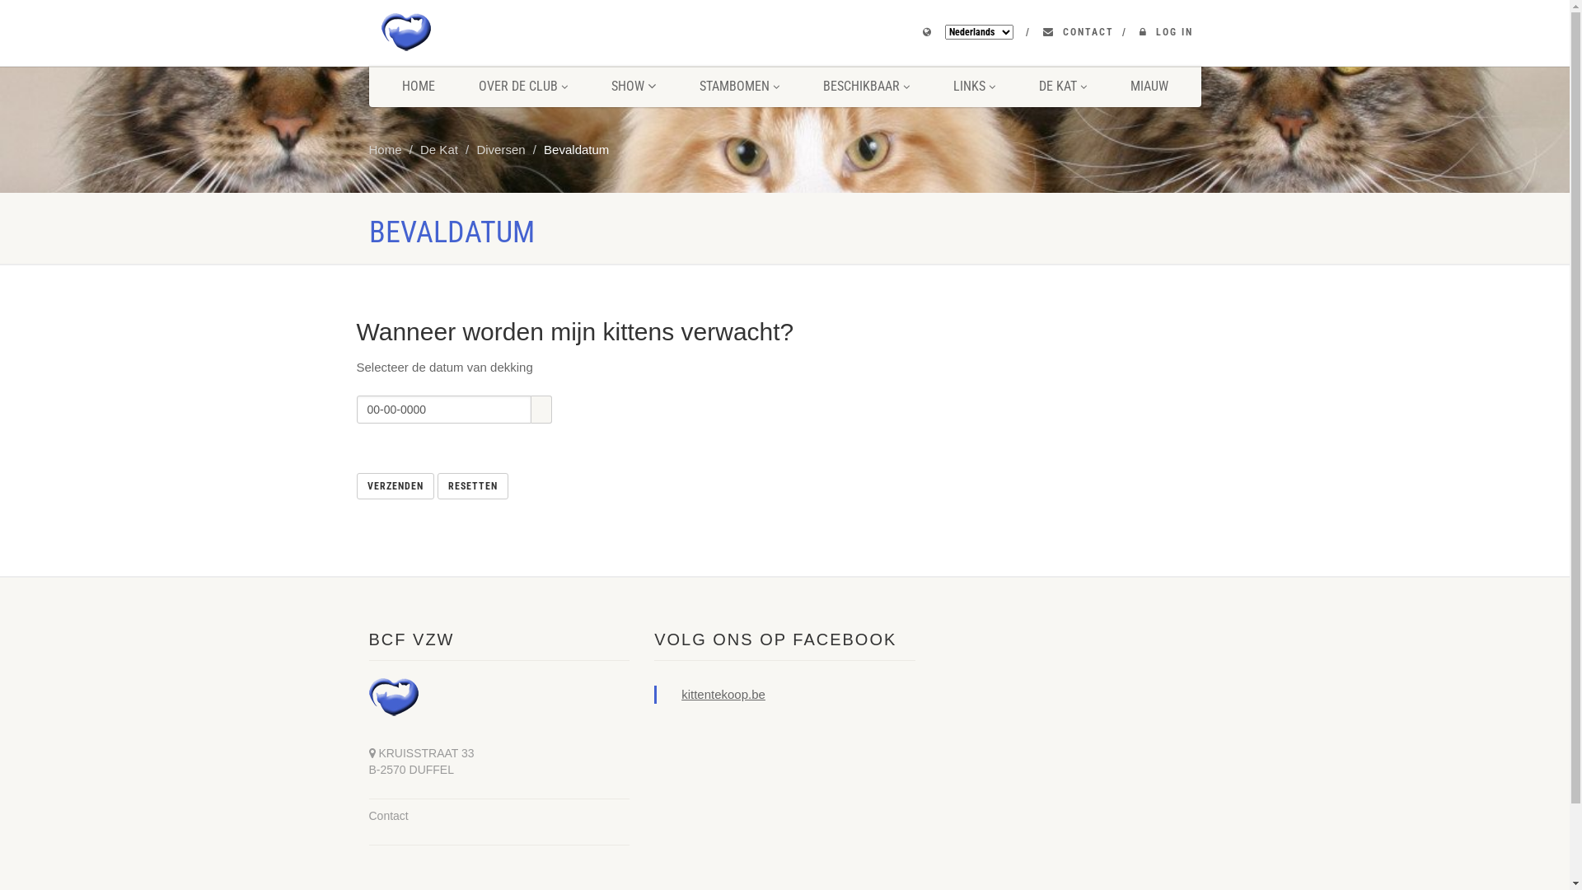  Describe the element at coordinates (501, 150) in the screenshot. I see `Diversen` at that location.